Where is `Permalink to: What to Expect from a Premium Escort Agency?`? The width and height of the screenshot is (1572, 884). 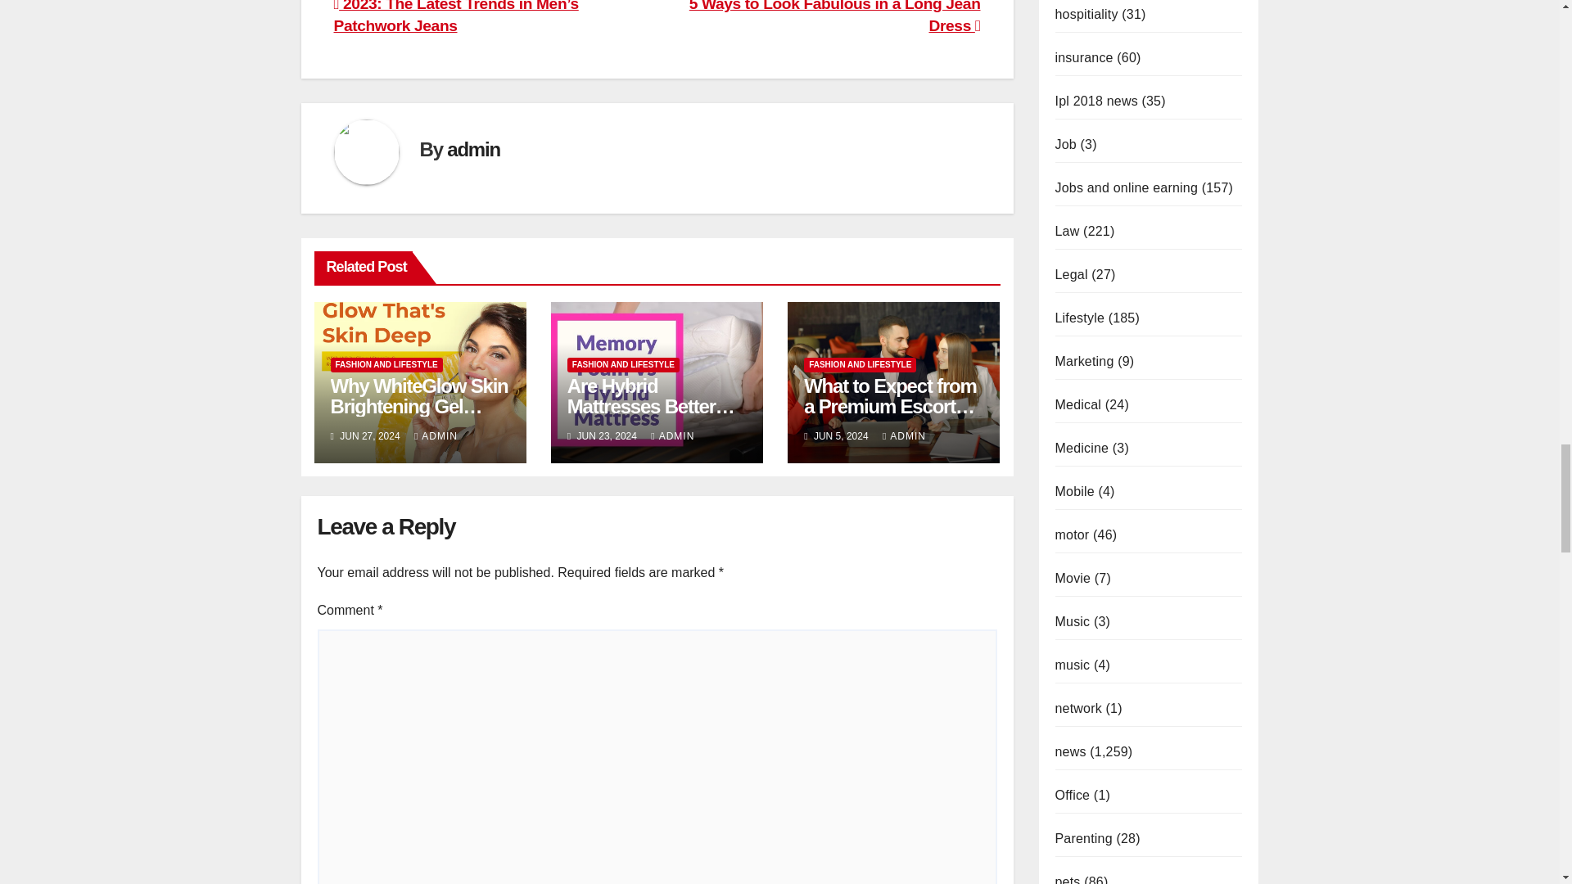
Permalink to: What to Expect from a Premium Escort Agency? is located at coordinates (889, 406).